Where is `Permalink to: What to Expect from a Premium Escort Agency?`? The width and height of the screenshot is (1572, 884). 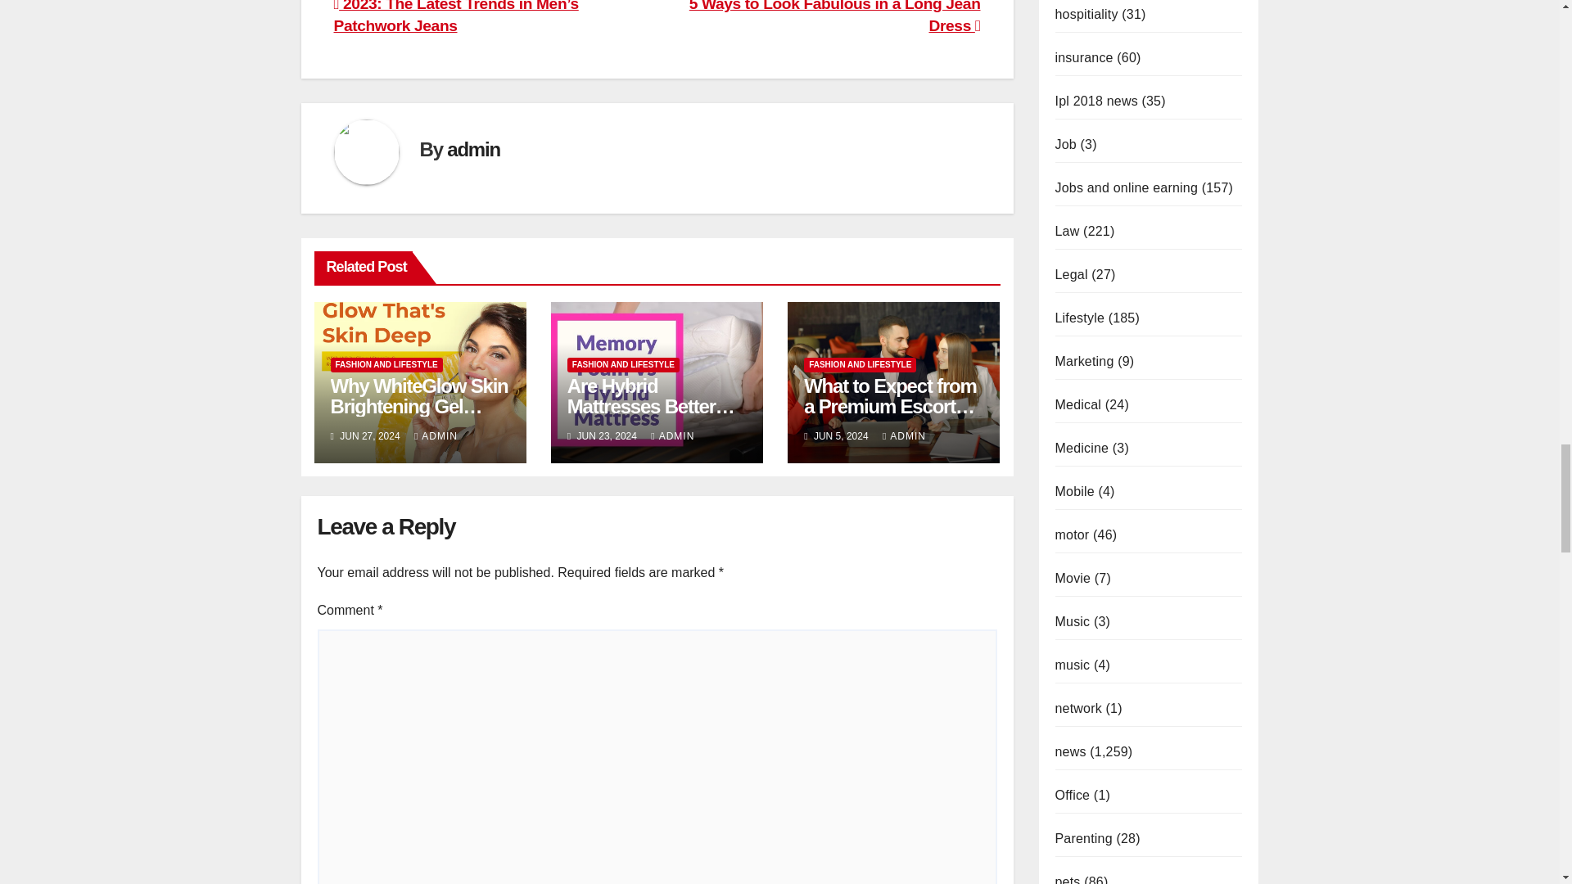
Permalink to: What to Expect from a Premium Escort Agency? is located at coordinates (889, 406).